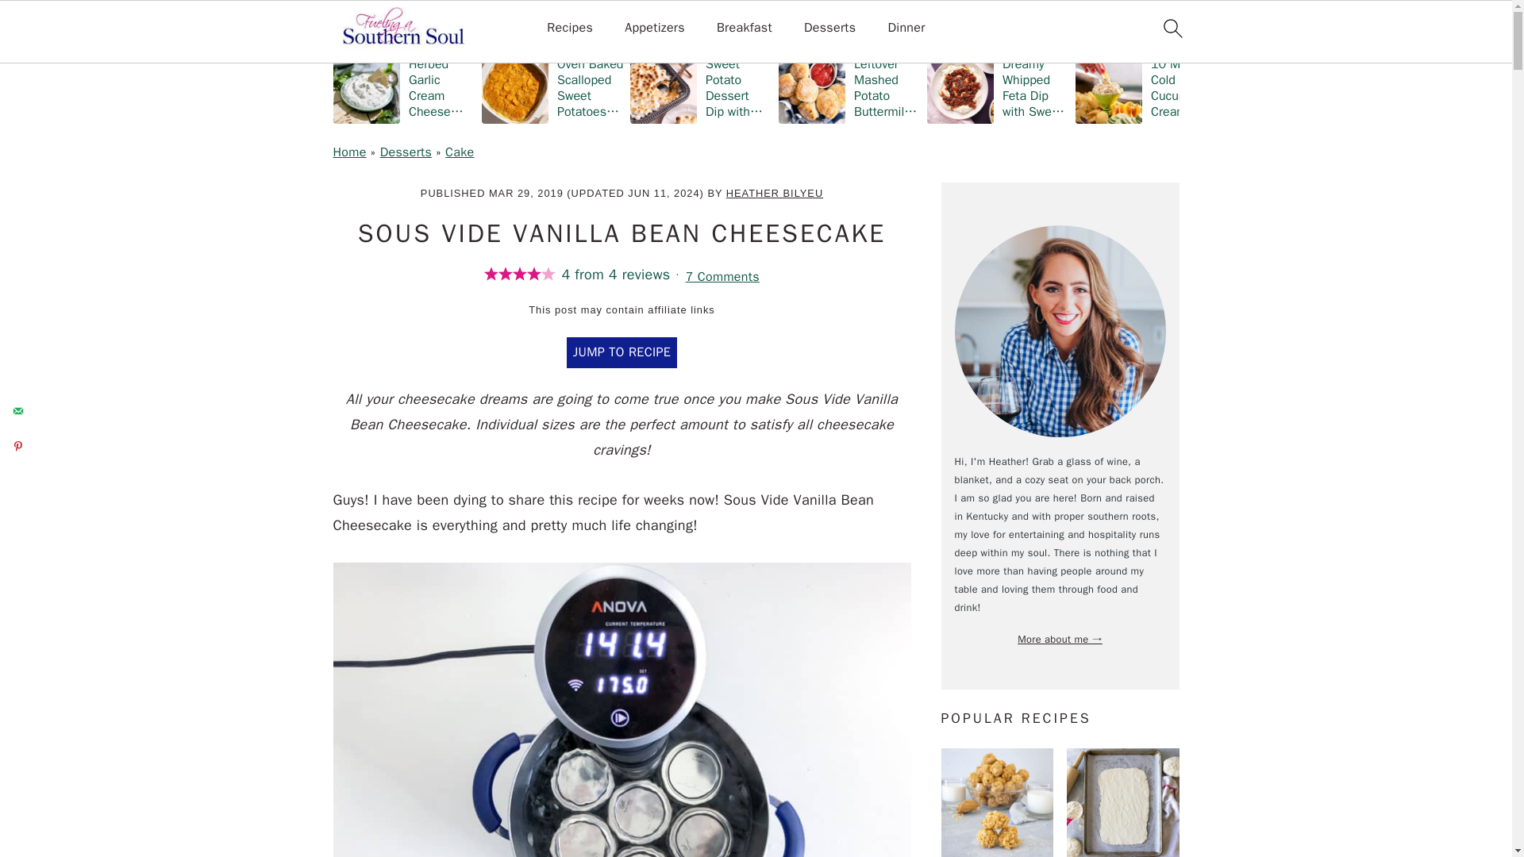  I want to click on Send over email, so click(17, 410).